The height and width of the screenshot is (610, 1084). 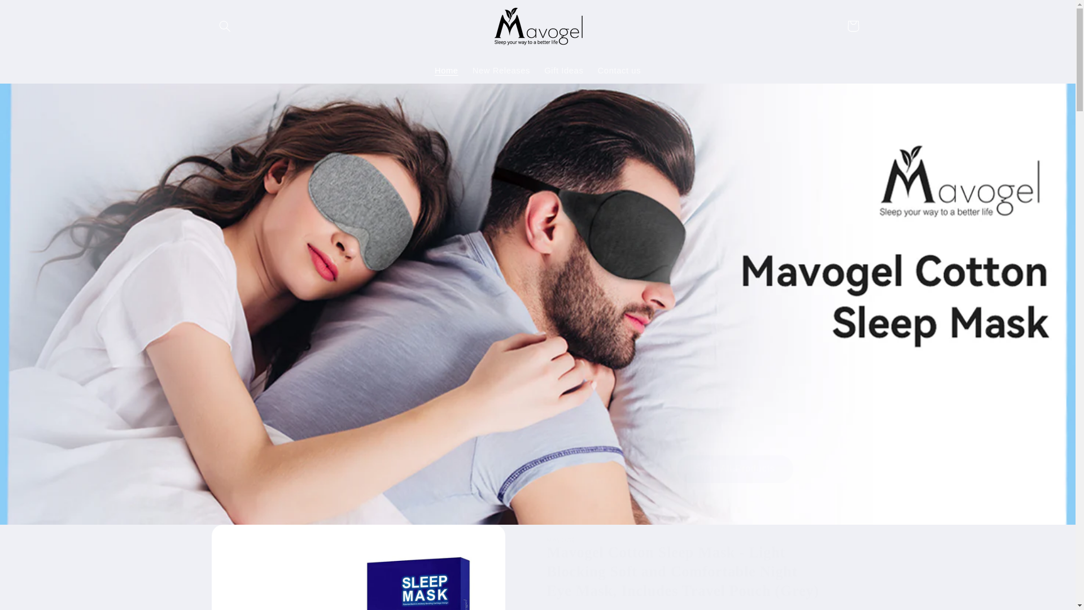 I want to click on Contact us, so click(x=619, y=71).